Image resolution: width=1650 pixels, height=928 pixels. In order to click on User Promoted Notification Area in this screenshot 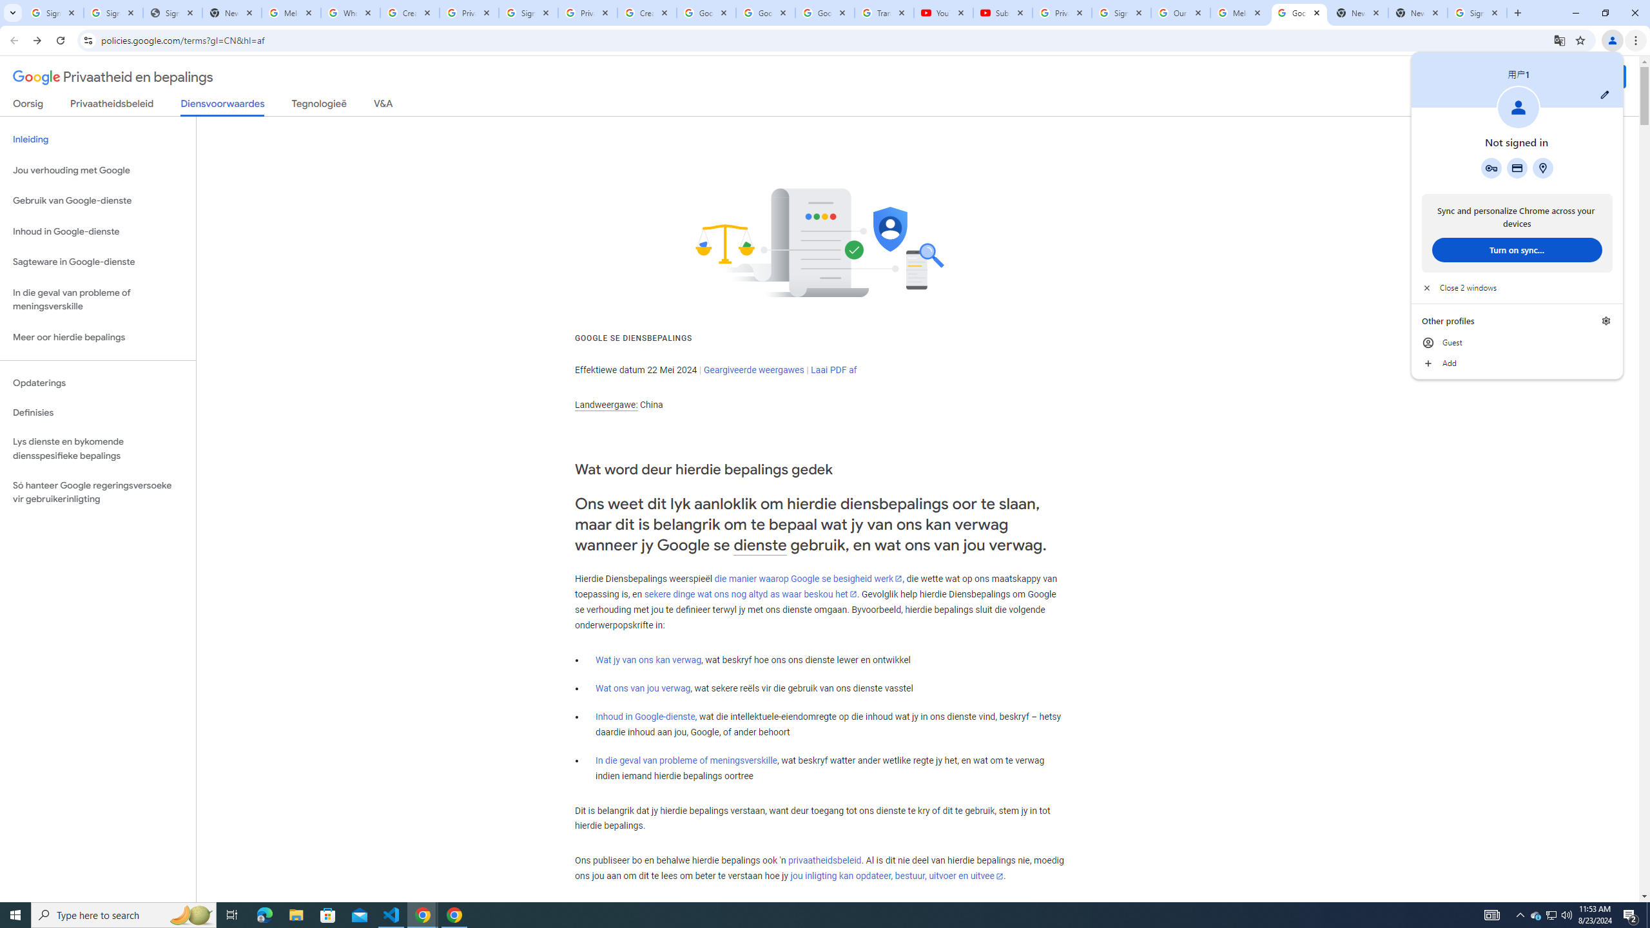, I will do `click(1551, 915)`.